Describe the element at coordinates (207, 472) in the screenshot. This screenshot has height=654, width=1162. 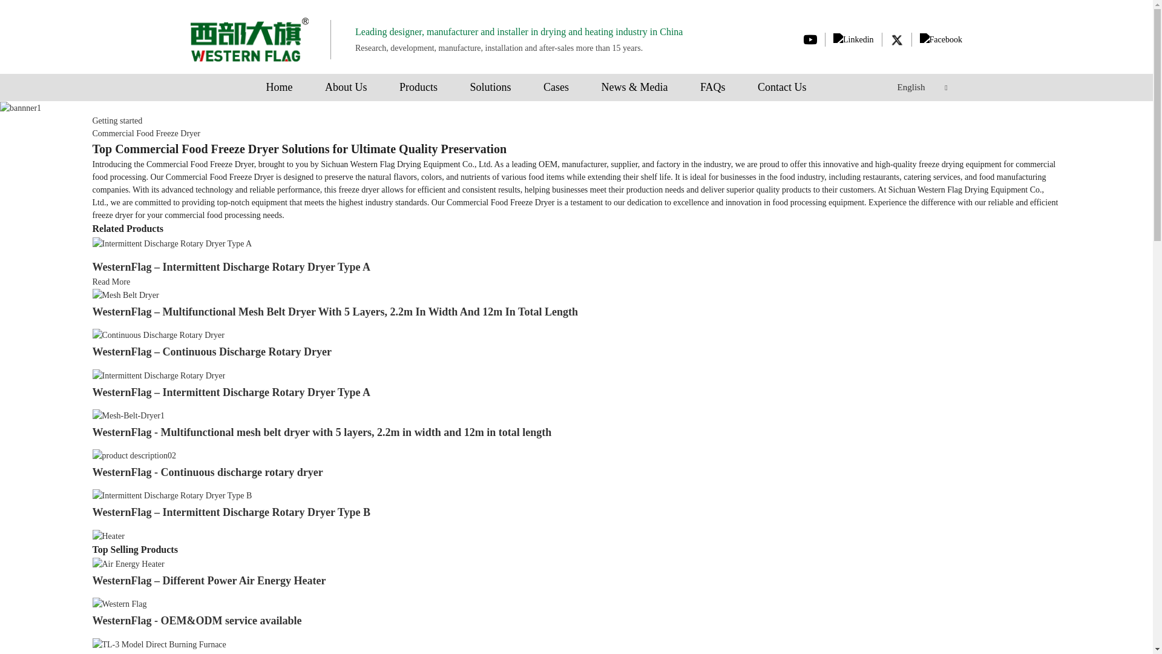
I see `WesternFlag - Continuous discharge rotary dryer` at that location.